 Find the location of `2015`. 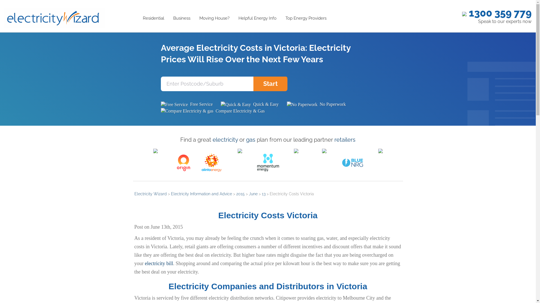

2015 is located at coordinates (240, 194).